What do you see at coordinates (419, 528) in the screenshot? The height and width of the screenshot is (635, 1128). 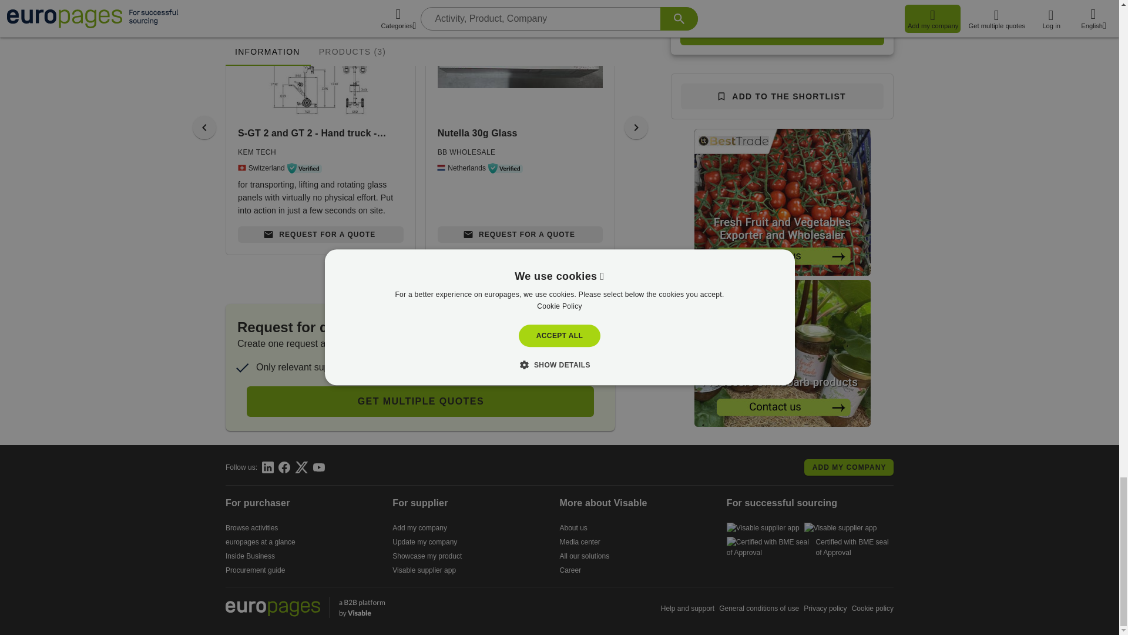 I see `Add my company` at bounding box center [419, 528].